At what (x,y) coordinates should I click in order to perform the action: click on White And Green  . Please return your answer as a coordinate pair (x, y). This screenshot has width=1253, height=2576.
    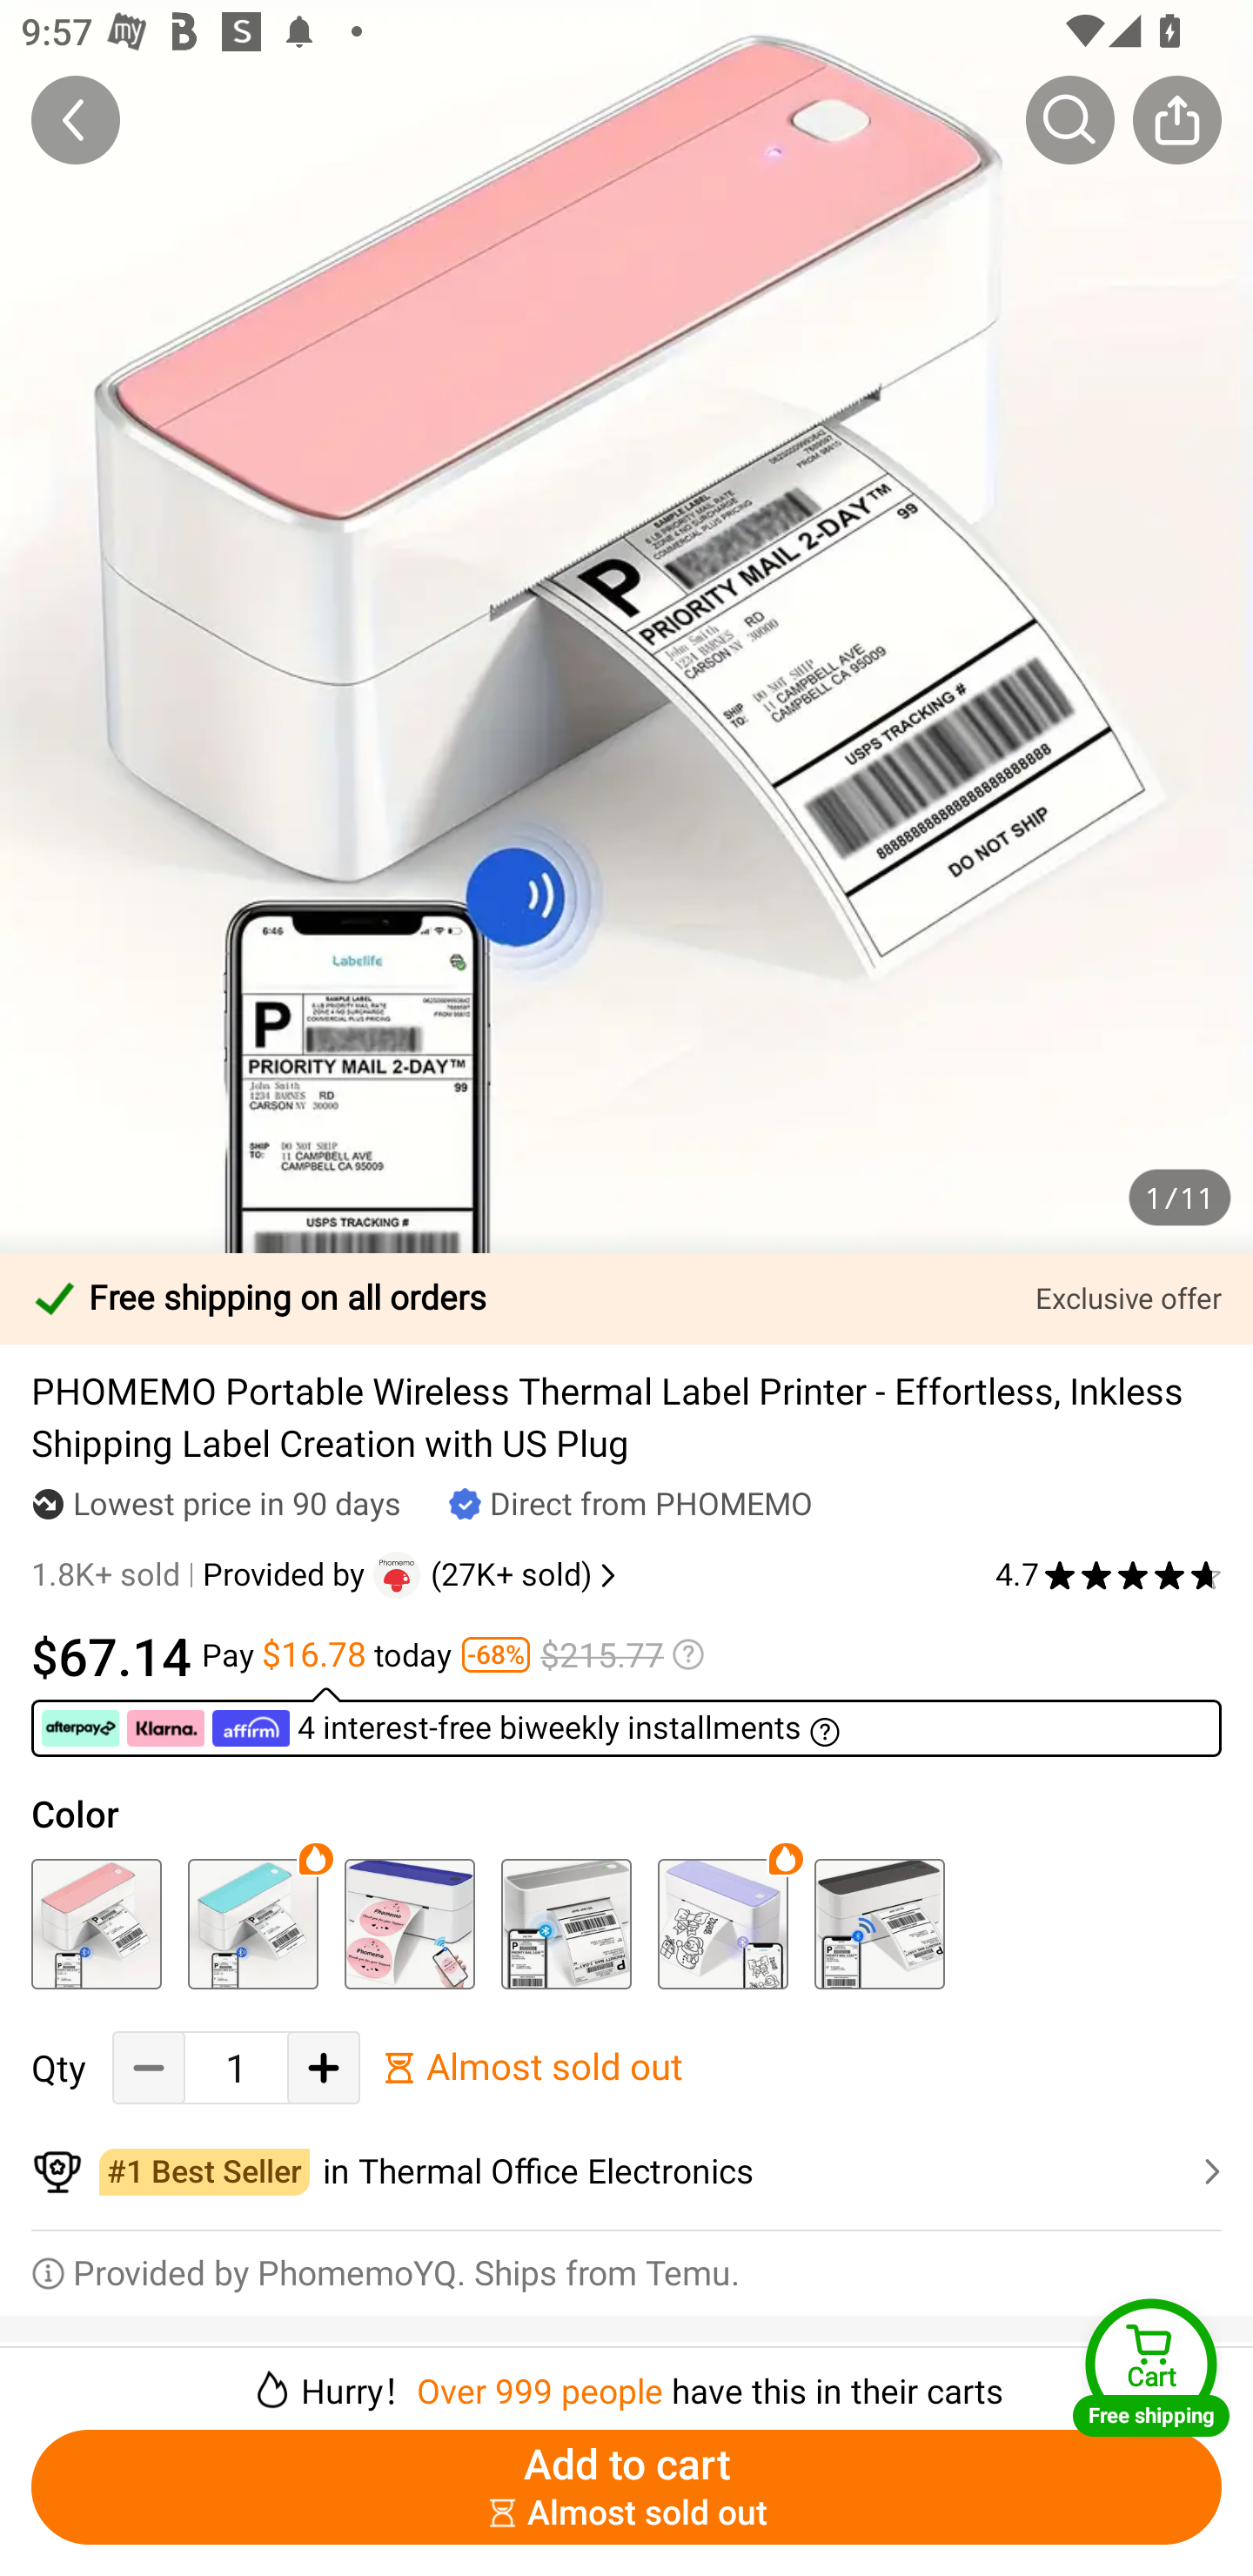
    Looking at the image, I should click on (252, 1924).